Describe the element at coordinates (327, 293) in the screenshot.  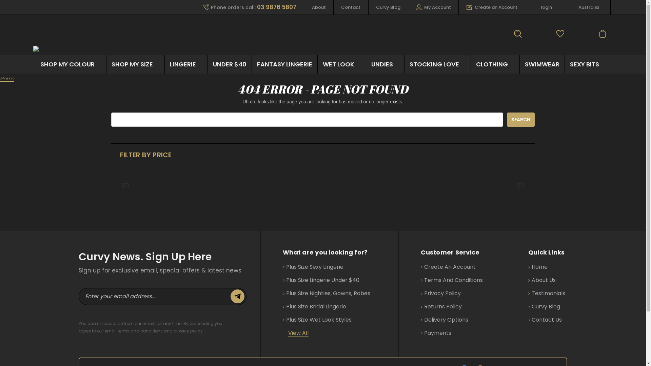
I see `Plus Size Nighties, Gowns, Robes` at that location.